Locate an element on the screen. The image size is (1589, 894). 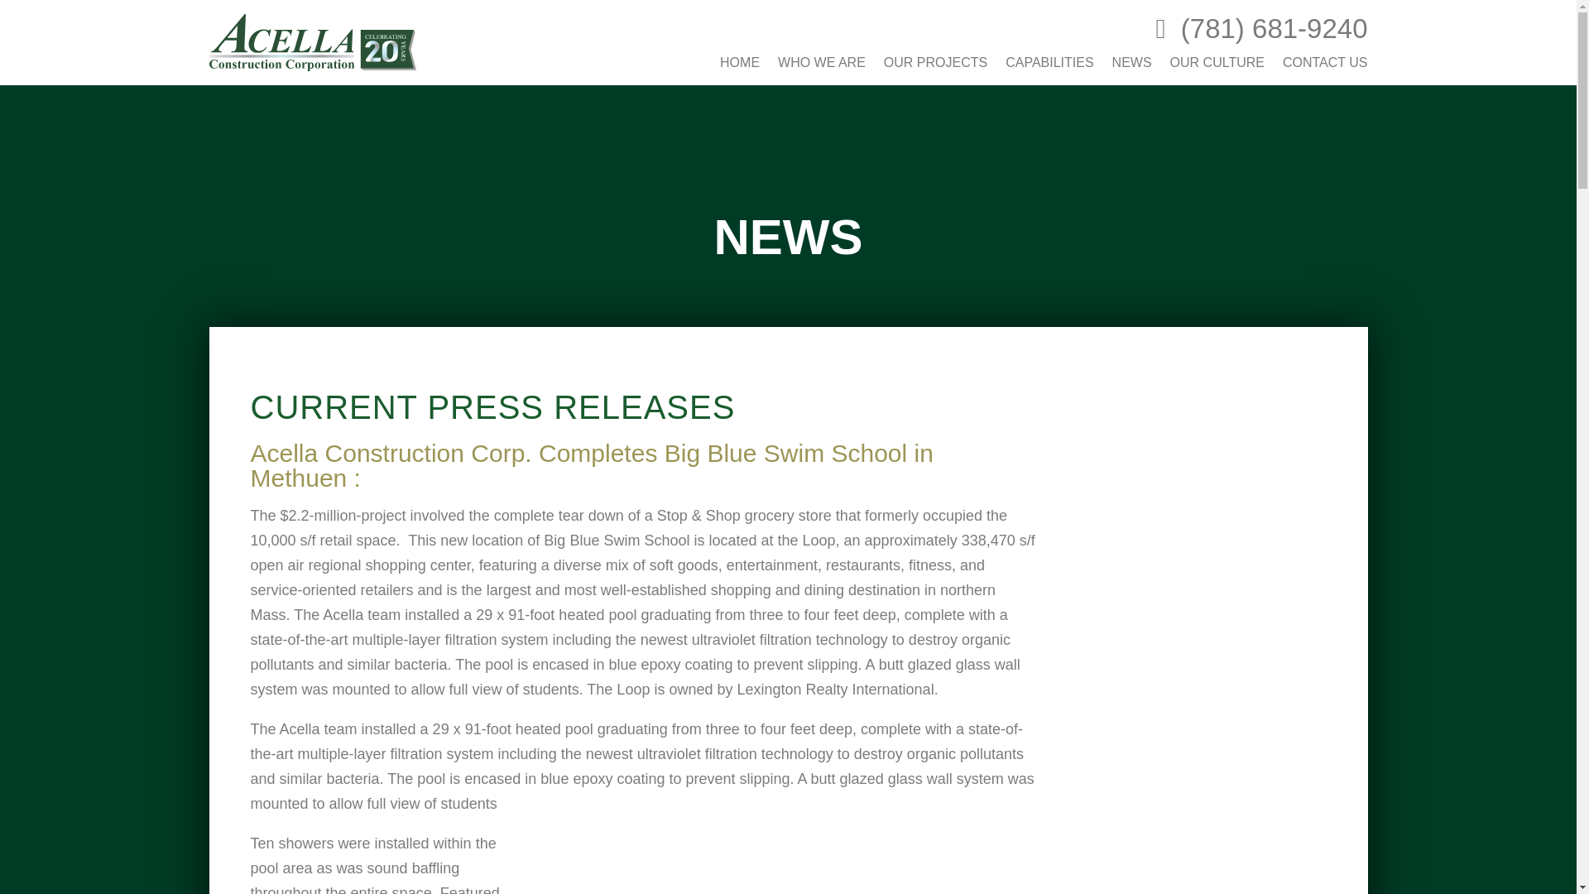
OUR PROJECTS is located at coordinates (935, 63).